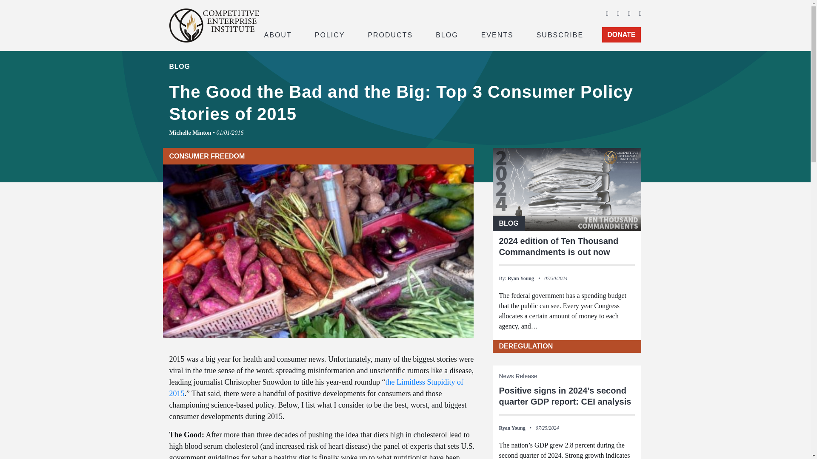 Image resolution: width=817 pixels, height=459 pixels. Describe the element at coordinates (621, 35) in the screenshot. I see `DONATE` at that location.